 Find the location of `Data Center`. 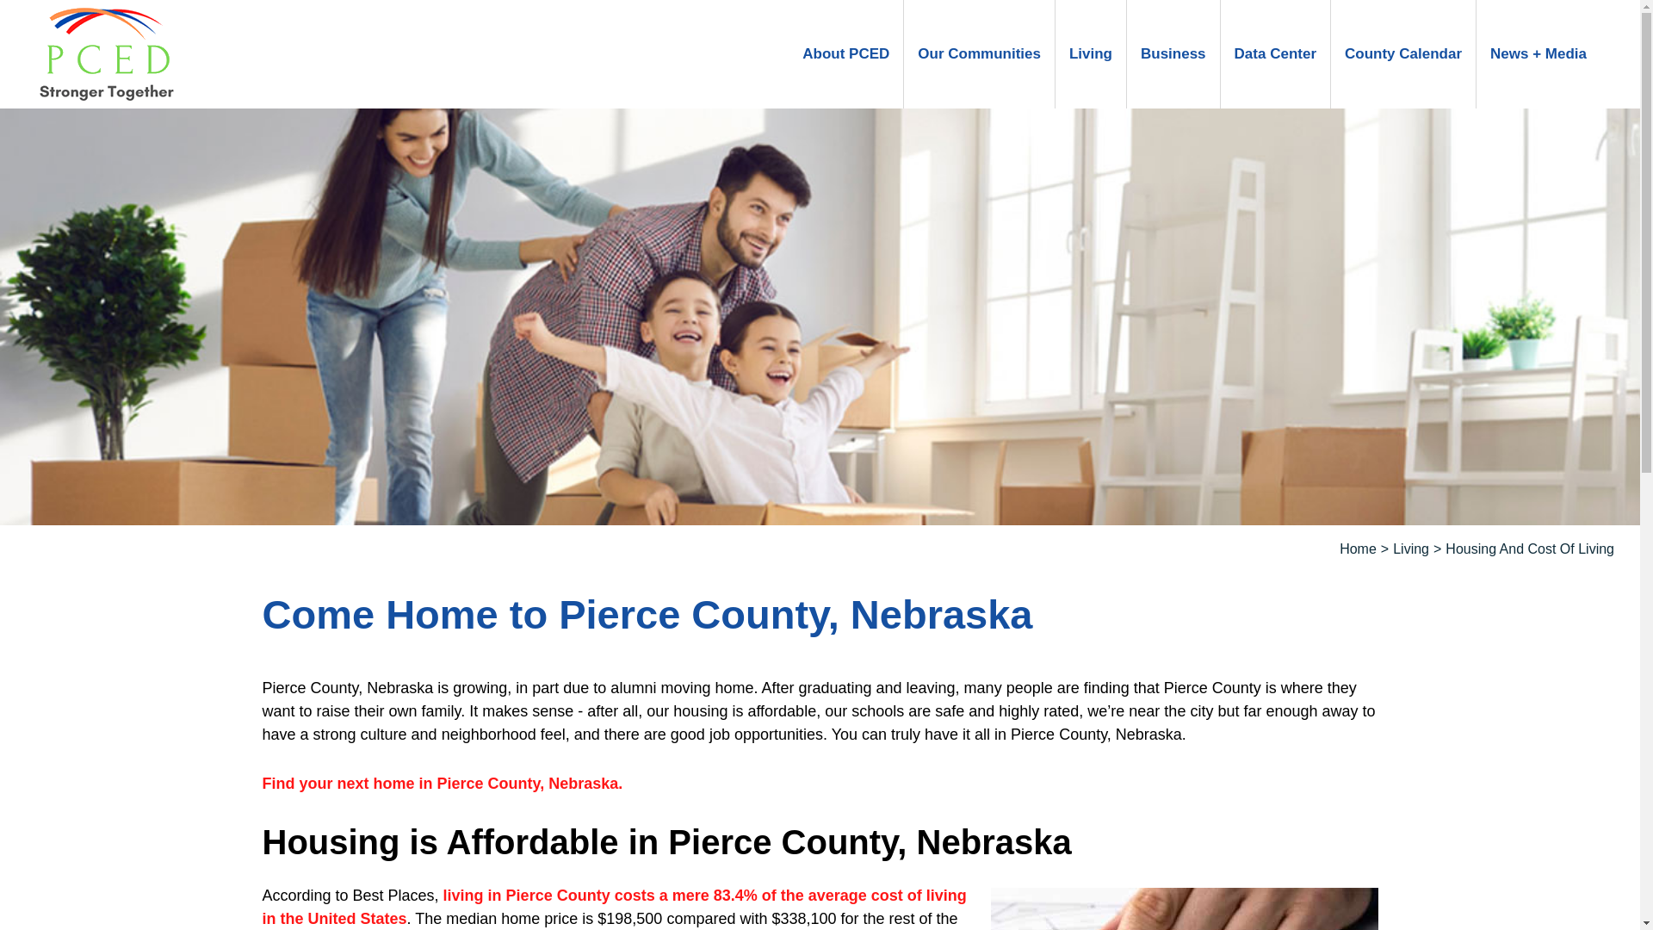

Data Center is located at coordinates (1276, 54).